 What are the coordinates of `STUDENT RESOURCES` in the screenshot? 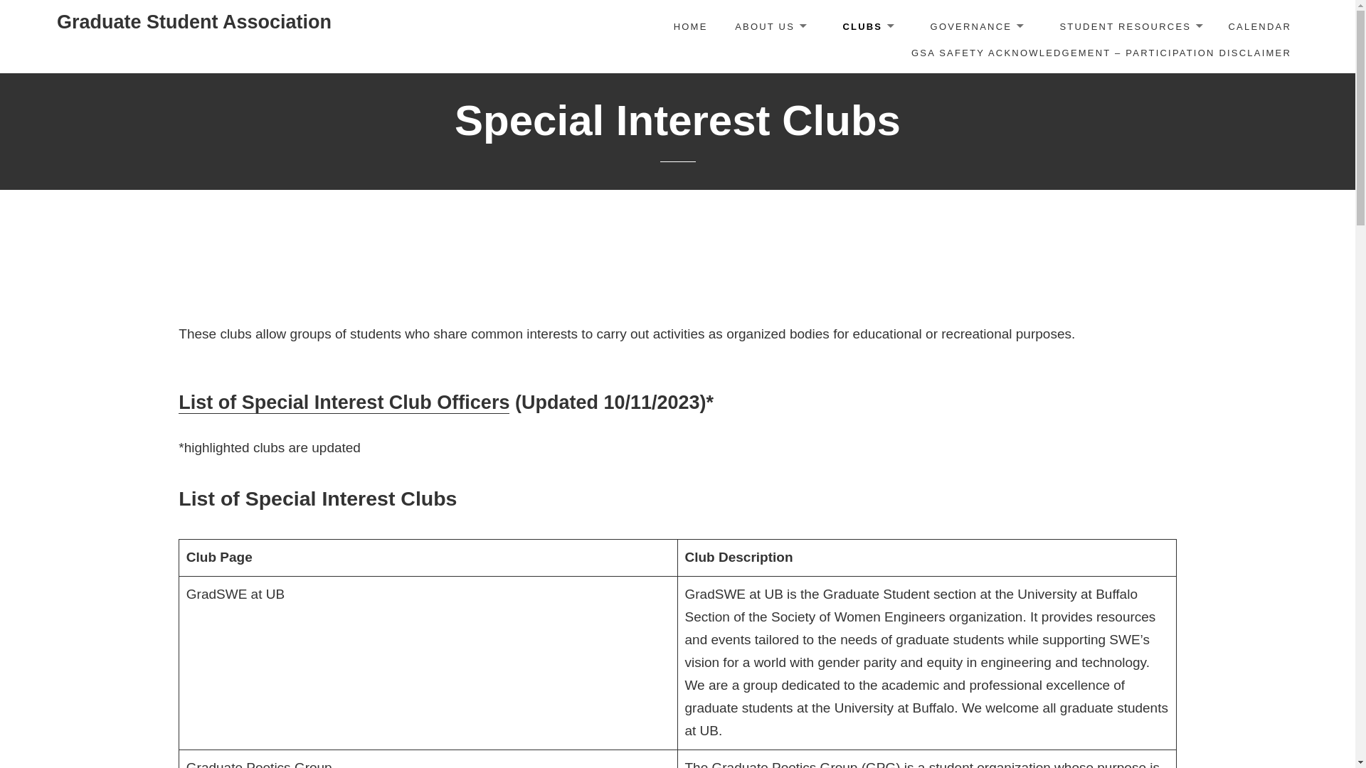 It's located at (1130, 28).